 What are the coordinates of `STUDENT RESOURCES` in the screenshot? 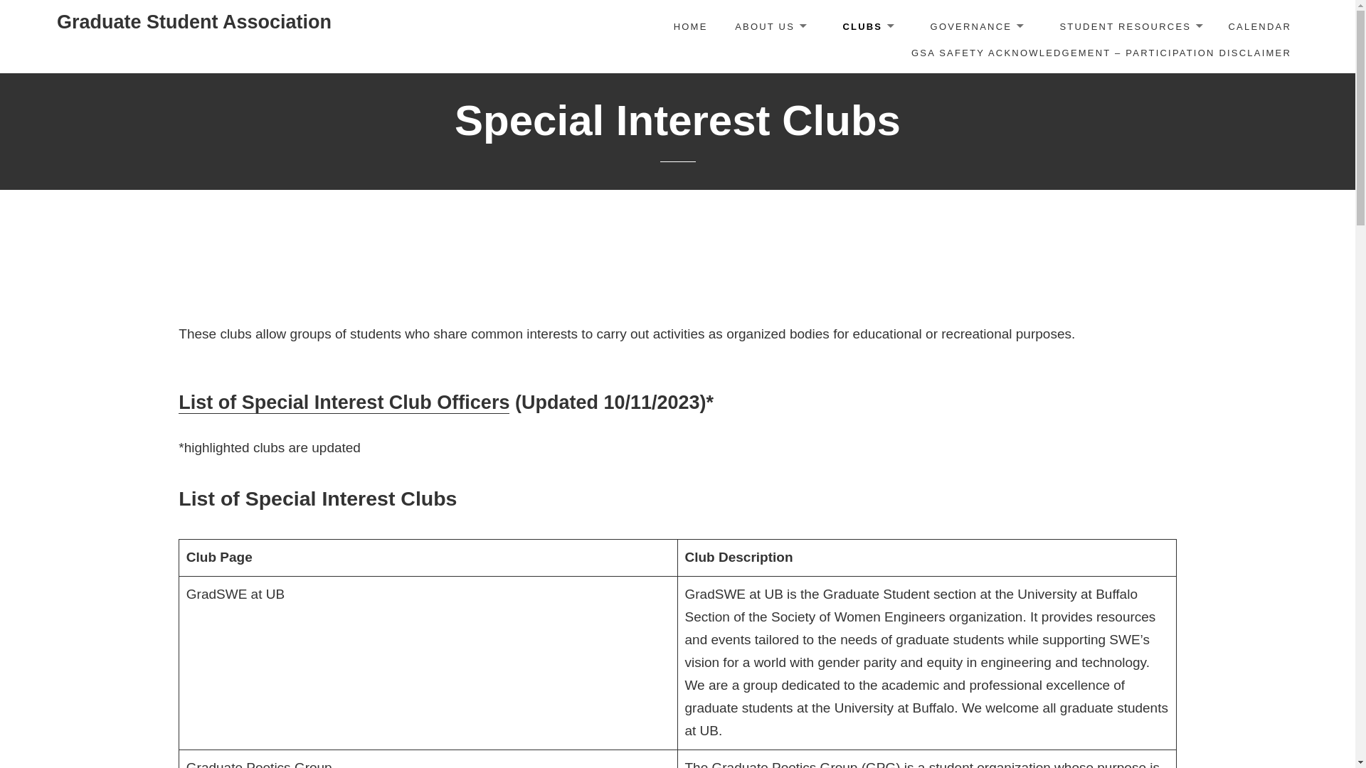 It's located at (1130, 28).